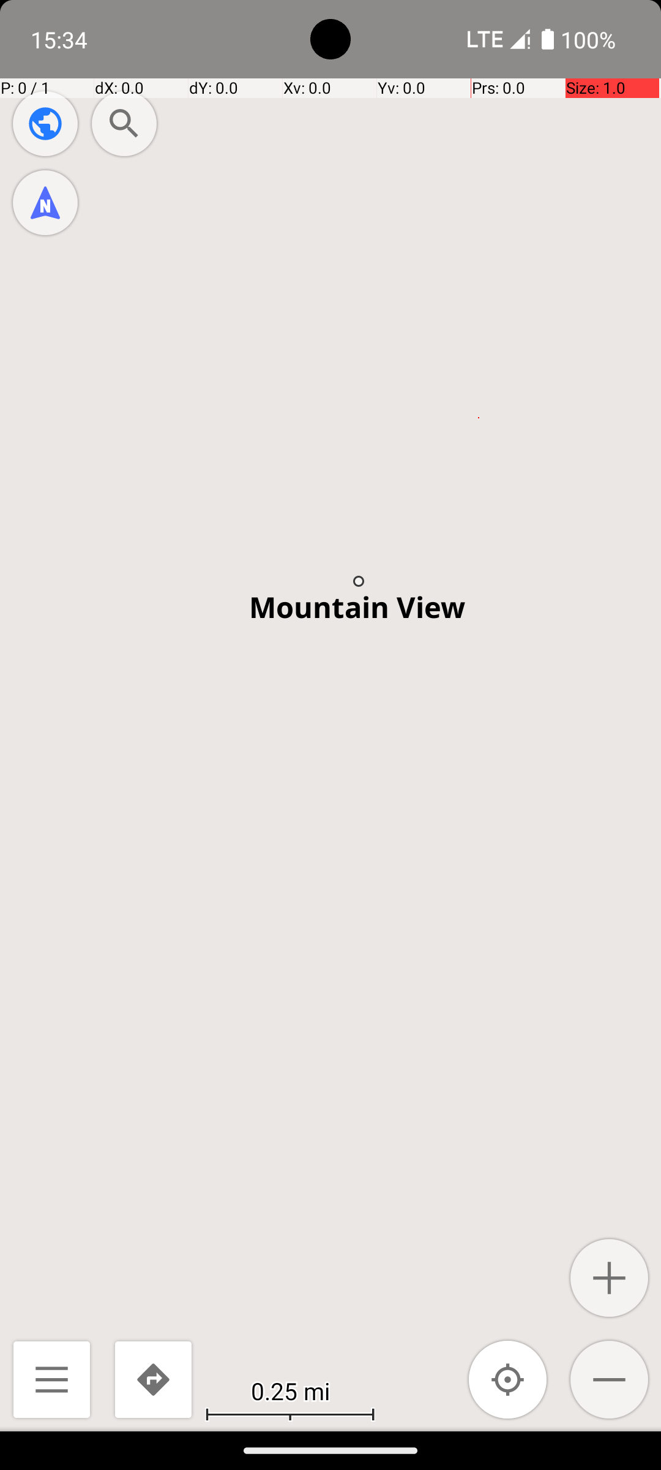 The image size is (661, 1470). I want to click on 0.25 mi, so click(290, 1390).